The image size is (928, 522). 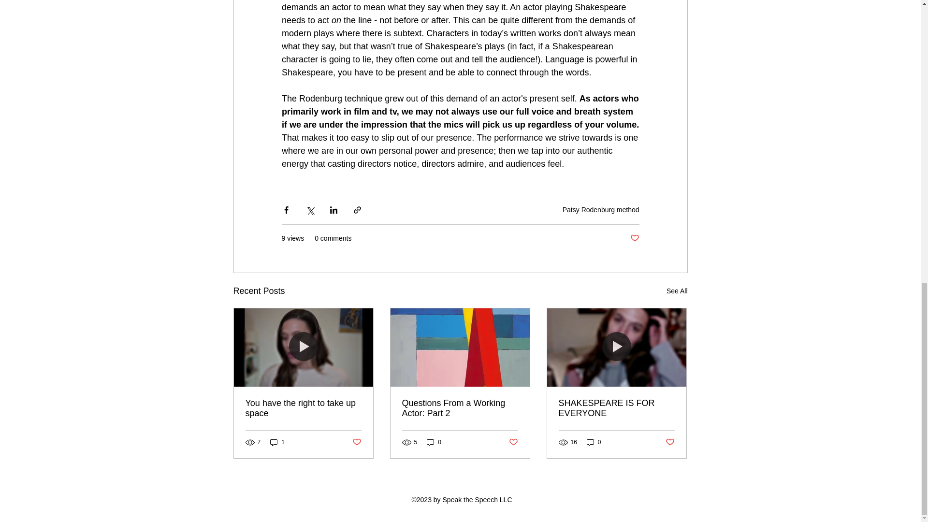 What do you see at coordinates (356, 442) in the screenshot?
I see `Post not marked as liked` at bounding box center [356, 442].